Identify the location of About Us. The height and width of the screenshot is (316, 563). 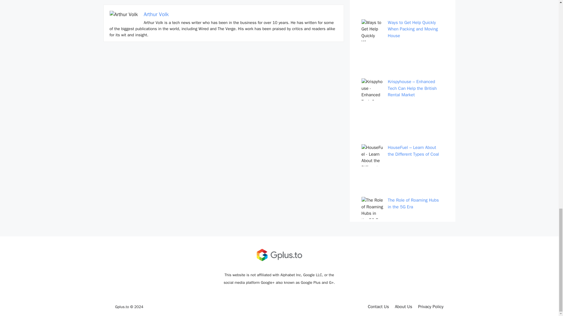
(403, 307).